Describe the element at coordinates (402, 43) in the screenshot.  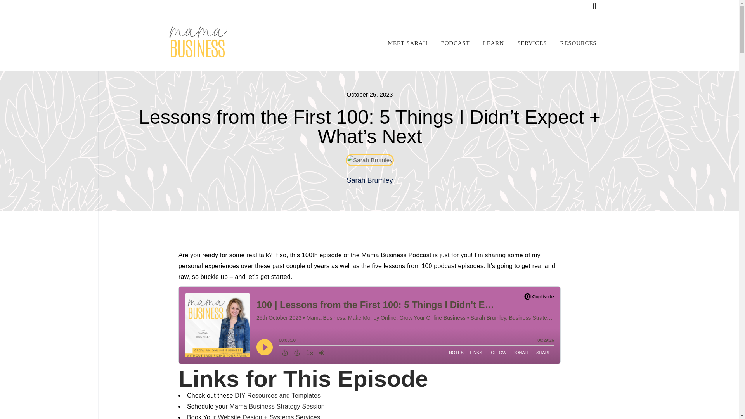
I see `MEET SARAH` at that location.